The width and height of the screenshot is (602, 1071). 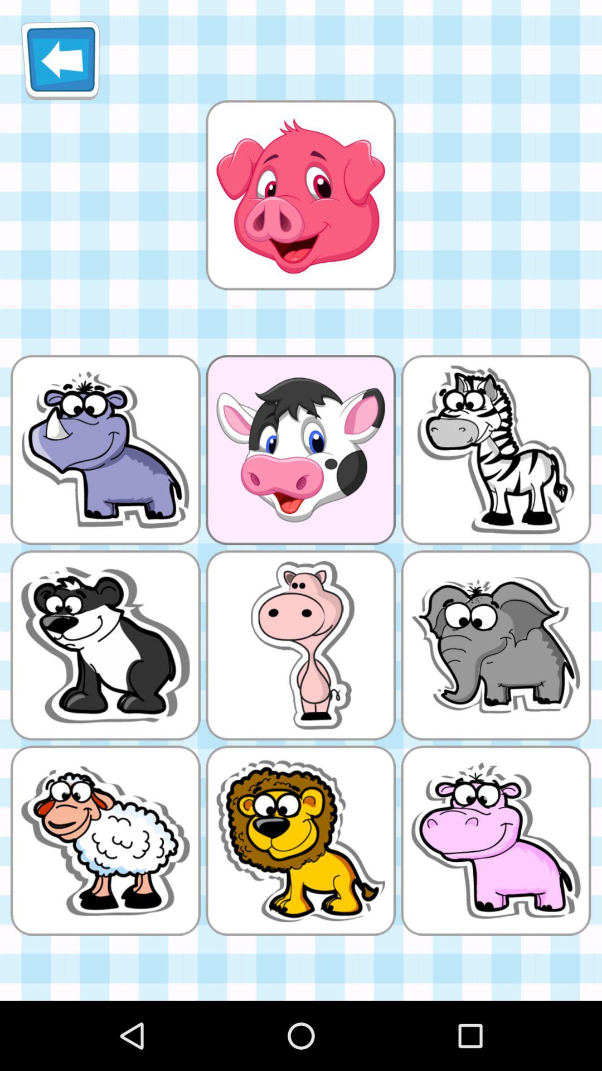 I want to click on changes avatar/character, so click(x=300, y=195).